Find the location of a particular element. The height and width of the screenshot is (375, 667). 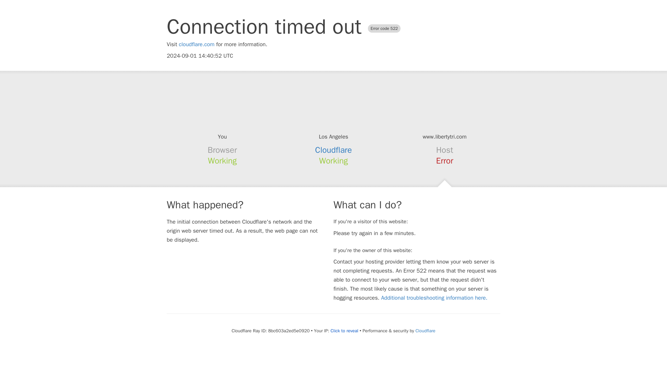

cloudflare.com is located at coordinates (197, 44).